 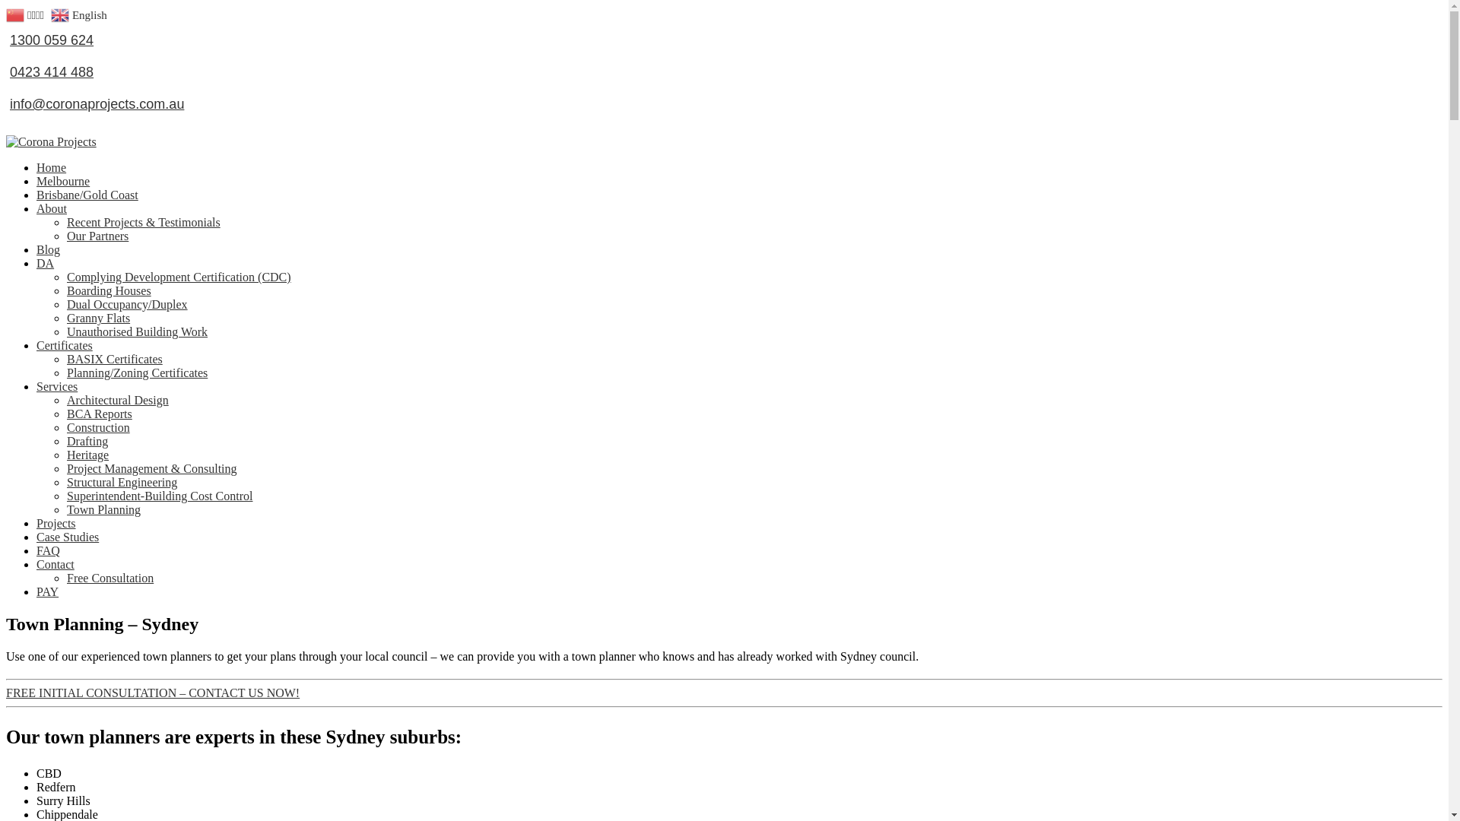 What do you see at coordinates (144, 211) in the screenshot?
I see `Recent Projects & Testimonials` at bounding box center [144, 211].